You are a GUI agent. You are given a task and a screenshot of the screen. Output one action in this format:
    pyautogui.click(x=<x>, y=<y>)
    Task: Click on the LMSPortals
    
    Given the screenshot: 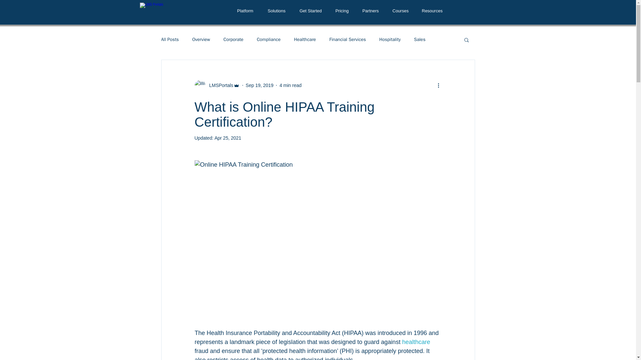 What is the action you would take?
    pyautogui.click(x=216, y=85)
    